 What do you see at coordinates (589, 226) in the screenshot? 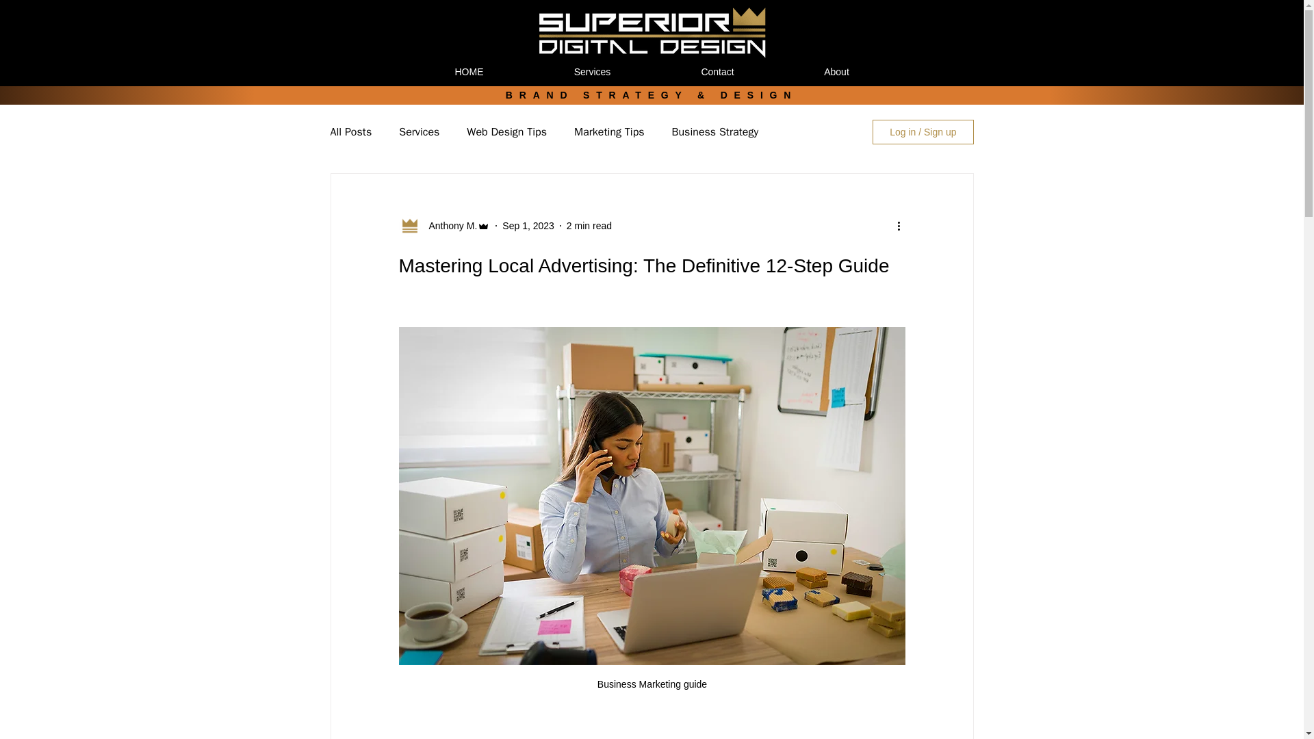
I see `2 min read` at bounding box center [589, 226].